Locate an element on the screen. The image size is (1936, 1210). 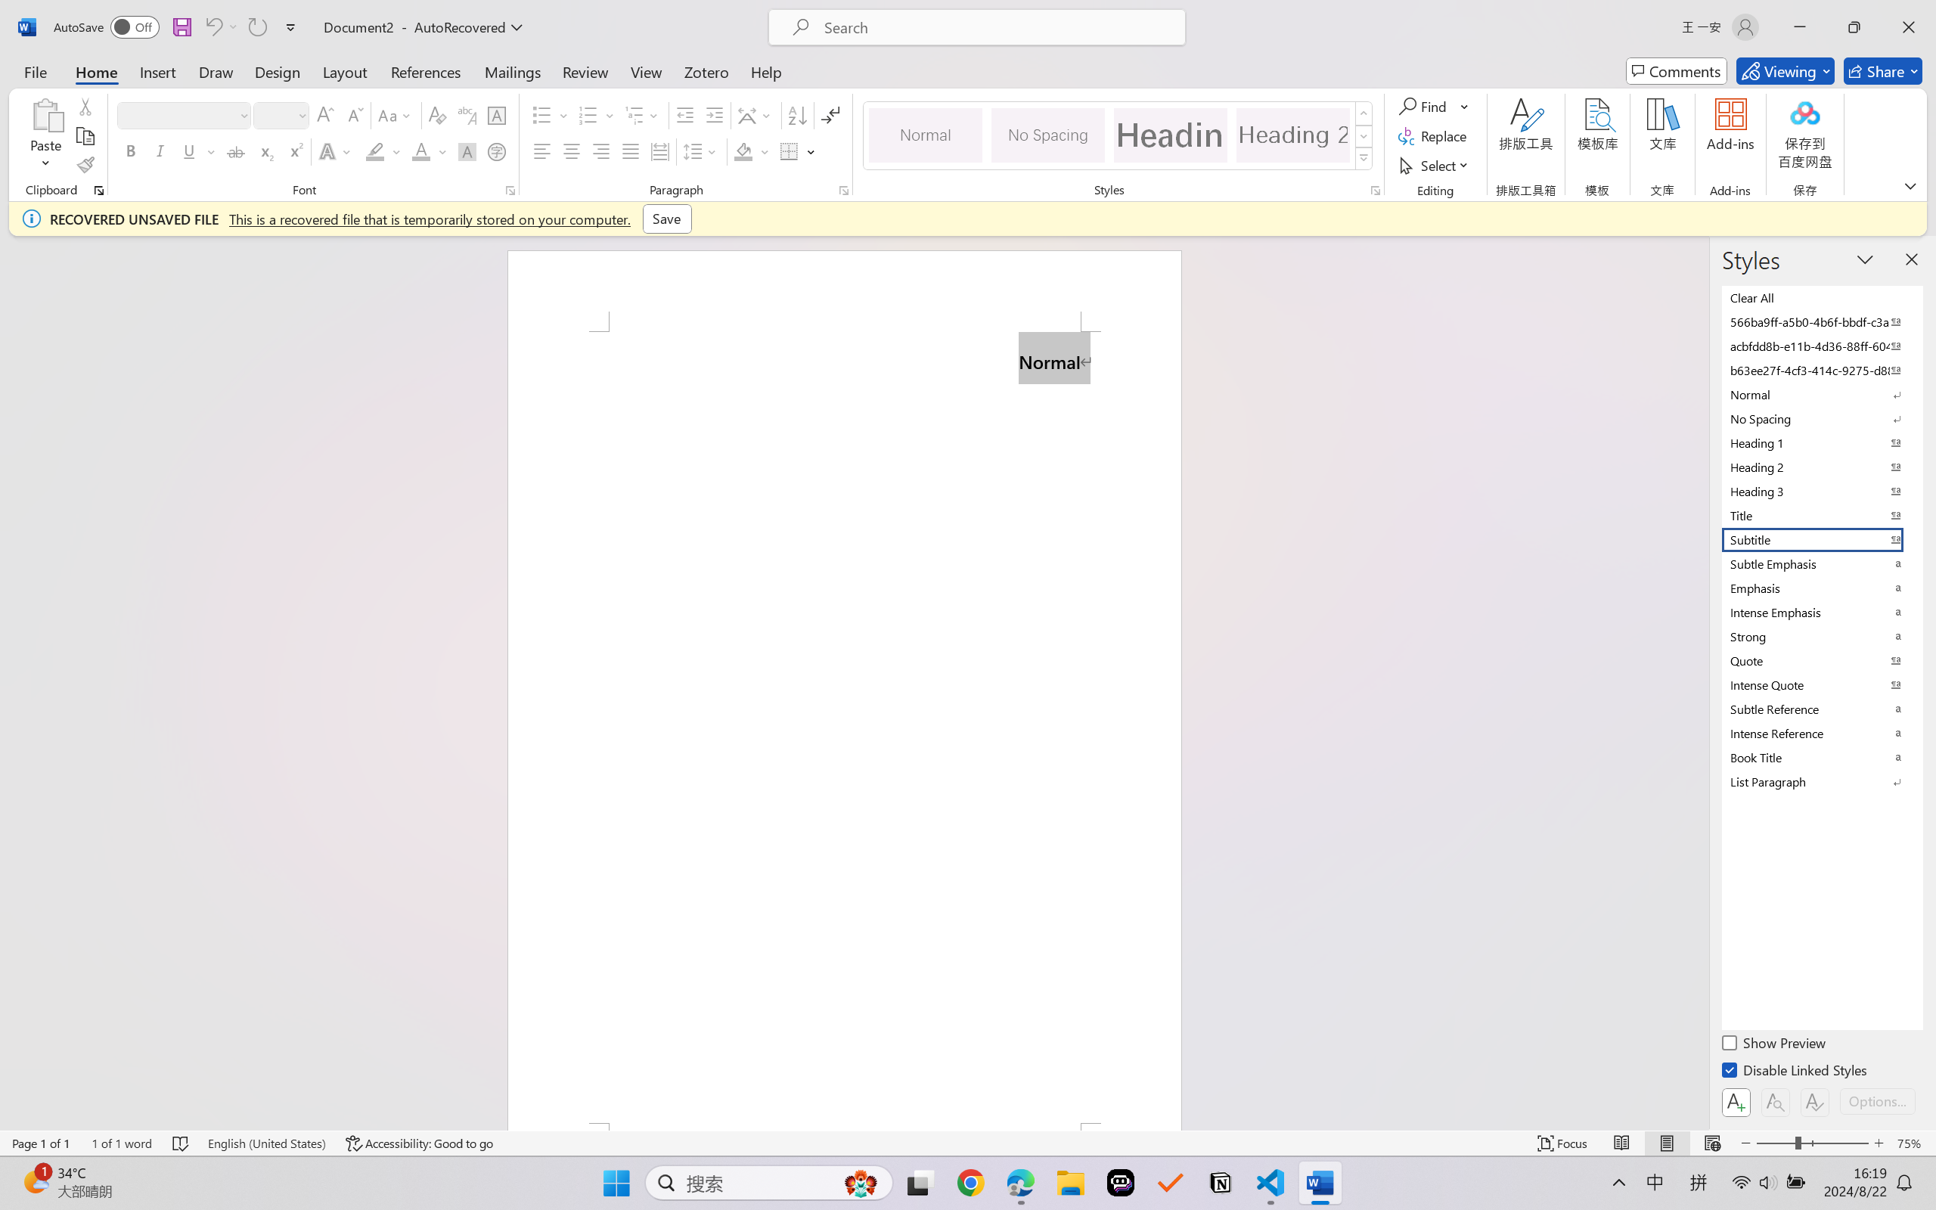
Styles... is located at coordinates (1375, 191).